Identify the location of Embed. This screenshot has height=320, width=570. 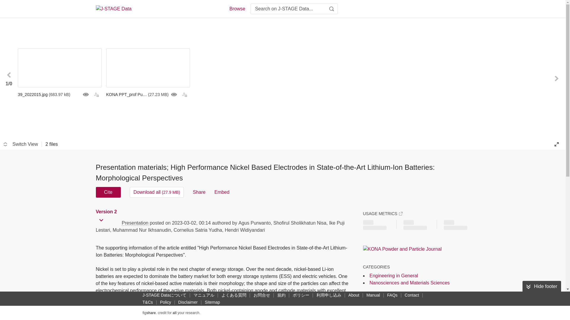
(222, 192).